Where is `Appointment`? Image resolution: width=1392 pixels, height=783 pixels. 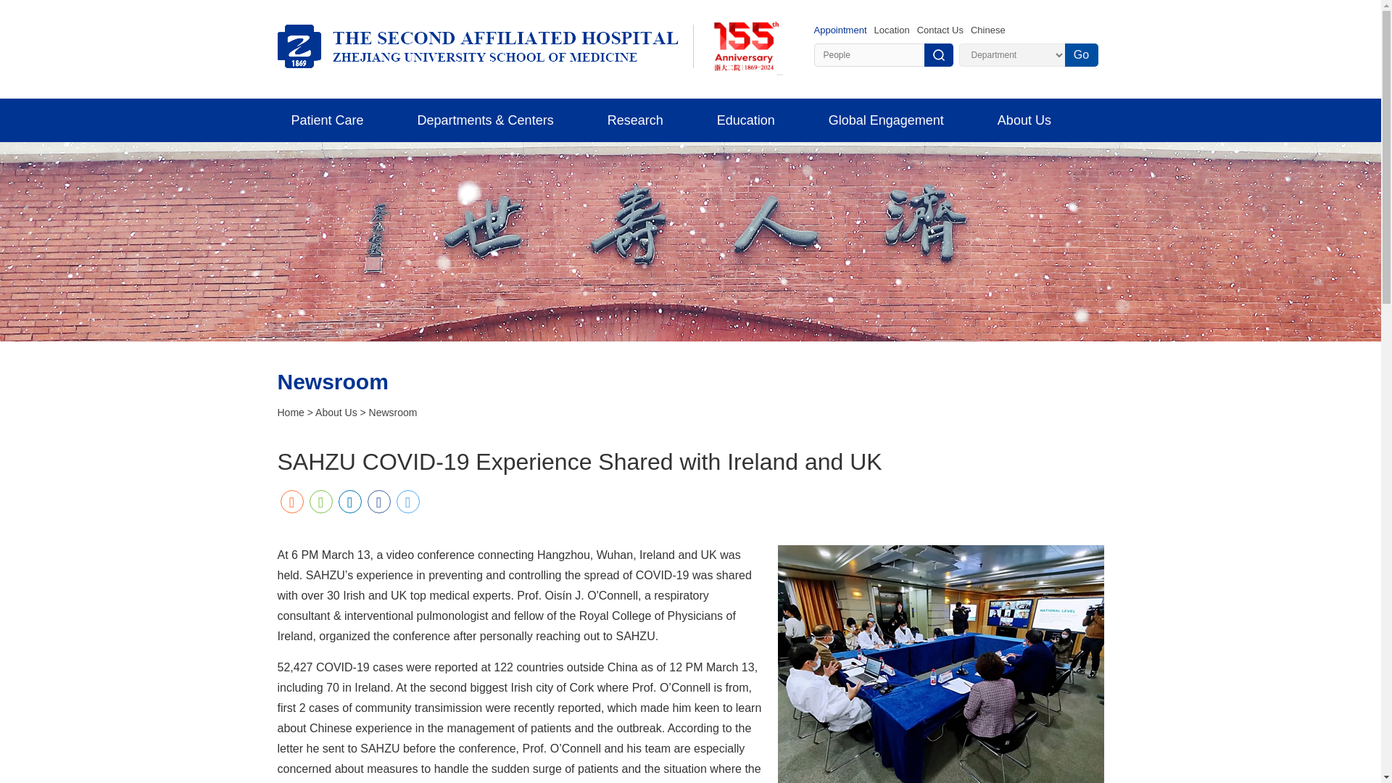 Appointment is located at coordinates (840, 29).